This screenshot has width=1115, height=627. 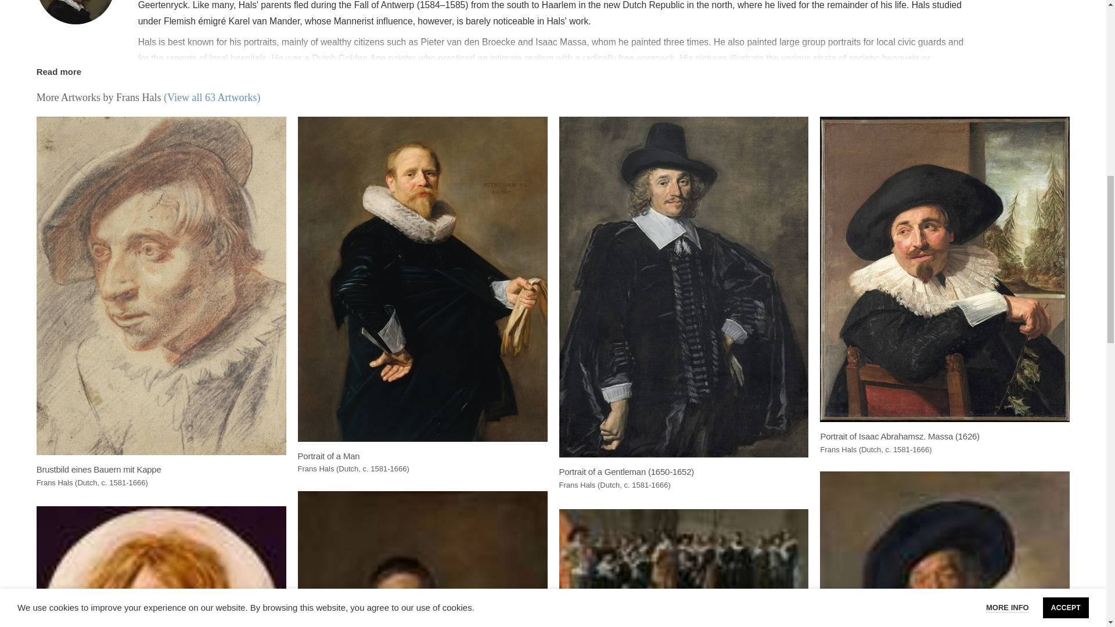 I want to click on Frans Hals, so click(x=75, y=12).